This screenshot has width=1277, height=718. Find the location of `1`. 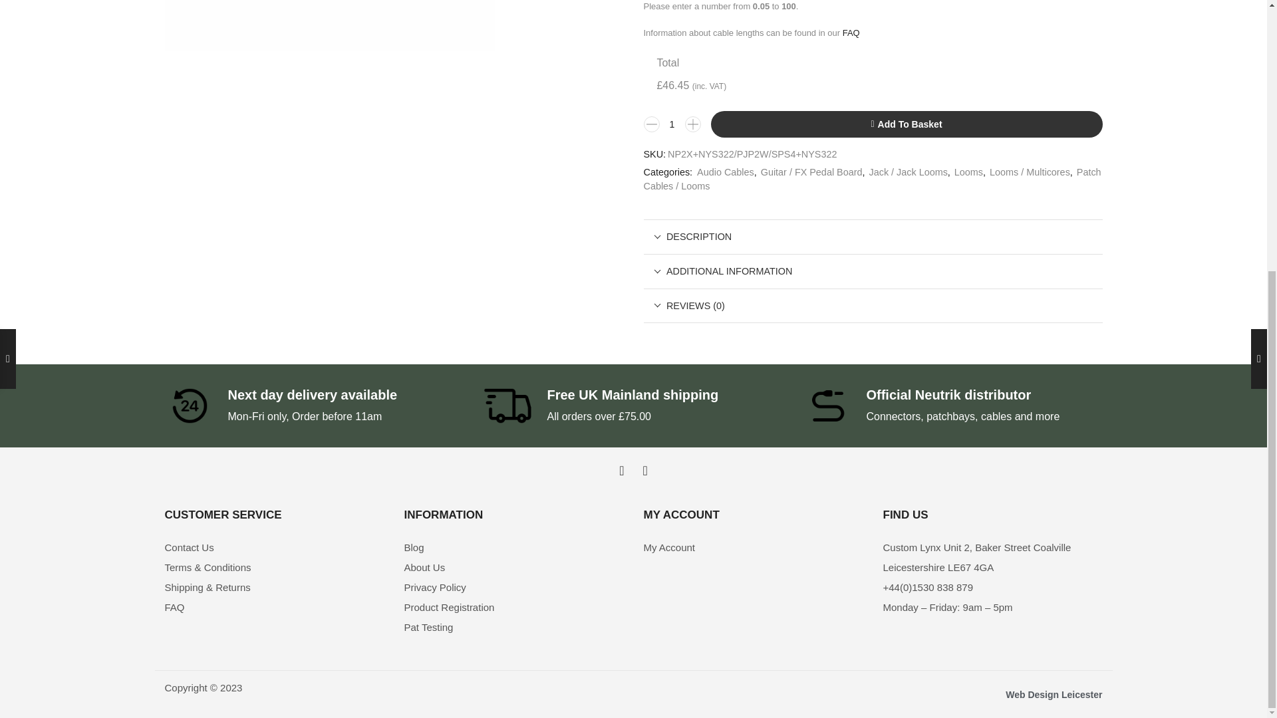

1 is located at coordinates (672, 124).